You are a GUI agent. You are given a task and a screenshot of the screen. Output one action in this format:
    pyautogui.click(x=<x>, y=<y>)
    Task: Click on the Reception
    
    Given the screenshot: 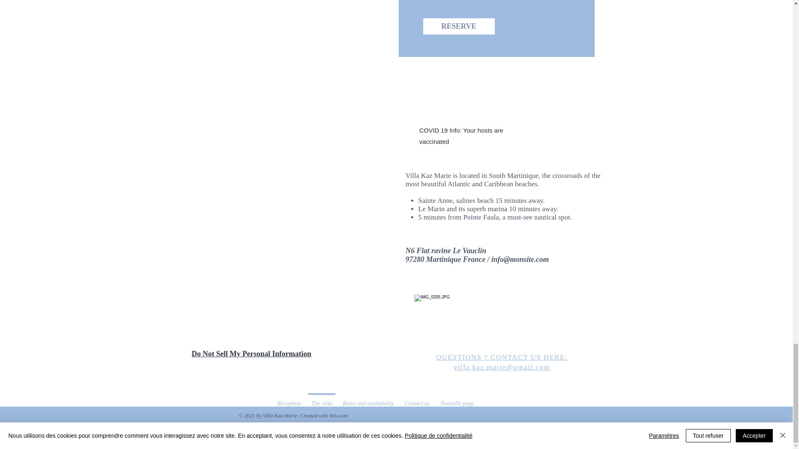 What is the action you would take?
    pyautogui.click(x=289, y=400)
    